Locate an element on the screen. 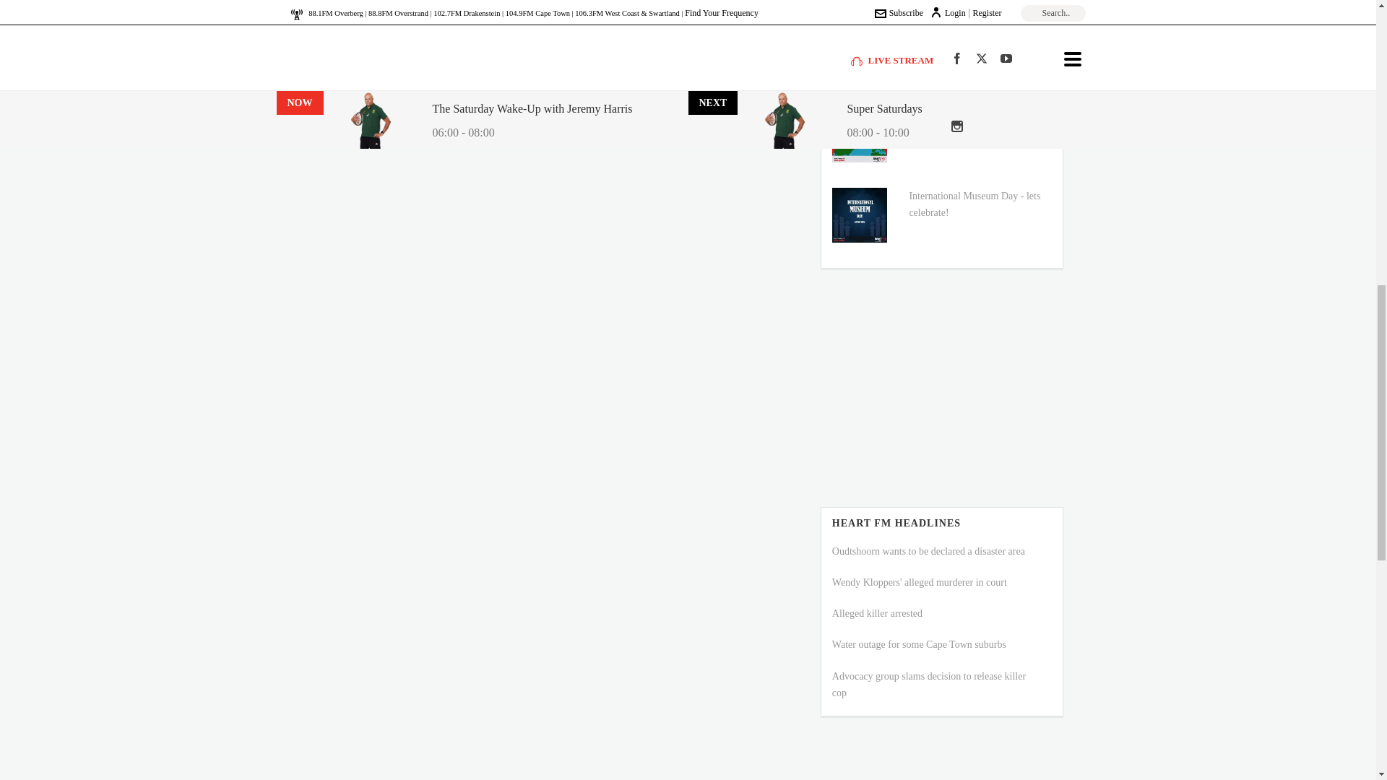  International Day of Biological Diversity is located at coordinates (971, 123).